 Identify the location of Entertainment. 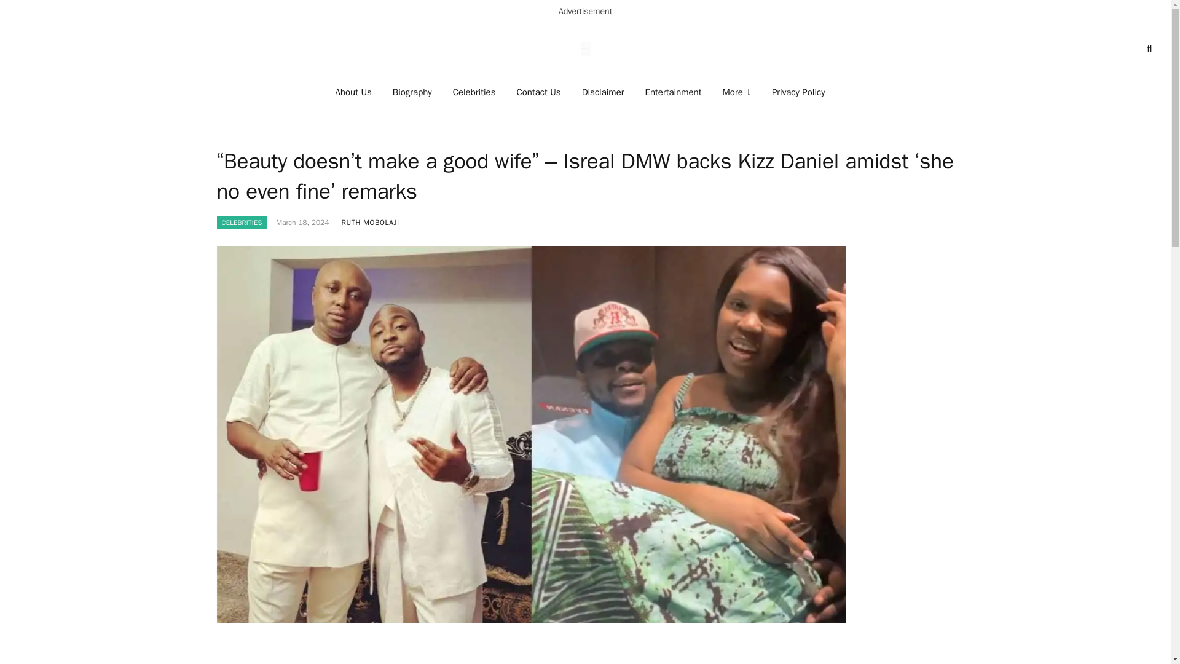
(674, 92).